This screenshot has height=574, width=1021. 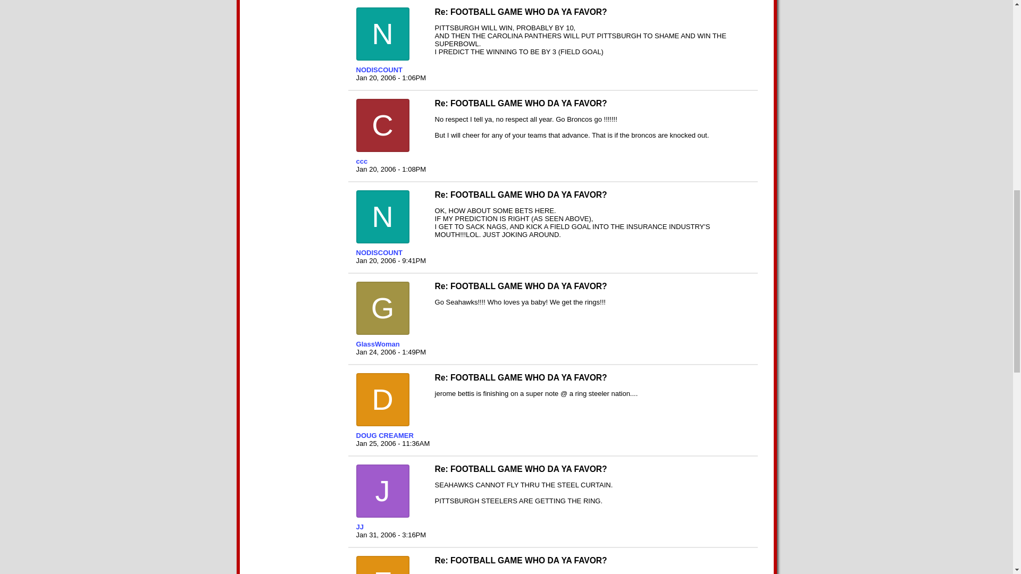 I want to click on Messages from this User, so click(x=379, y=252).